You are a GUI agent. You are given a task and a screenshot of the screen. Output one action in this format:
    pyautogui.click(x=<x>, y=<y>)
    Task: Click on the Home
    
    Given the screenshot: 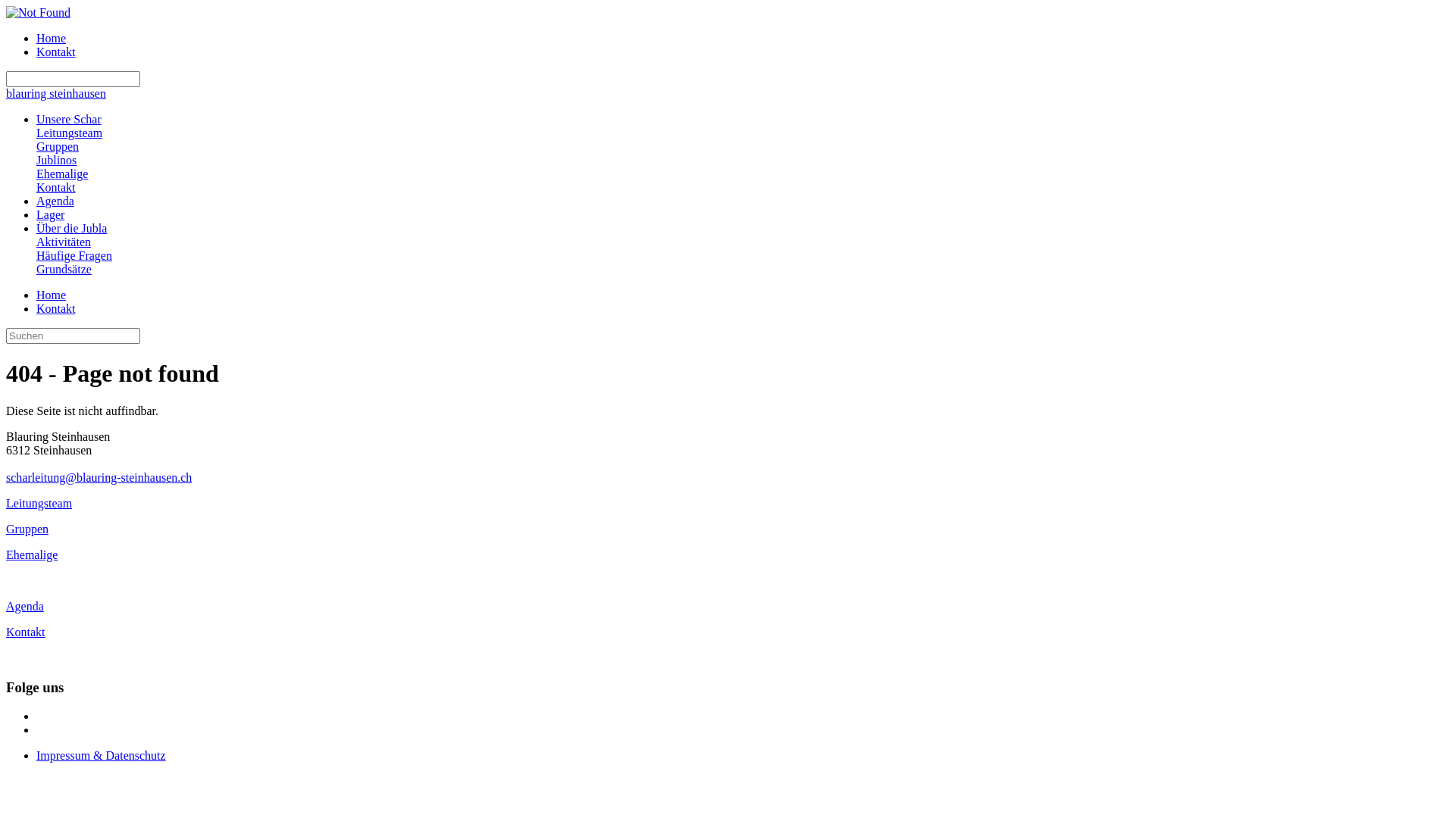 What is the action you would take?
    pyautogui.click(x=52, y=38)
    